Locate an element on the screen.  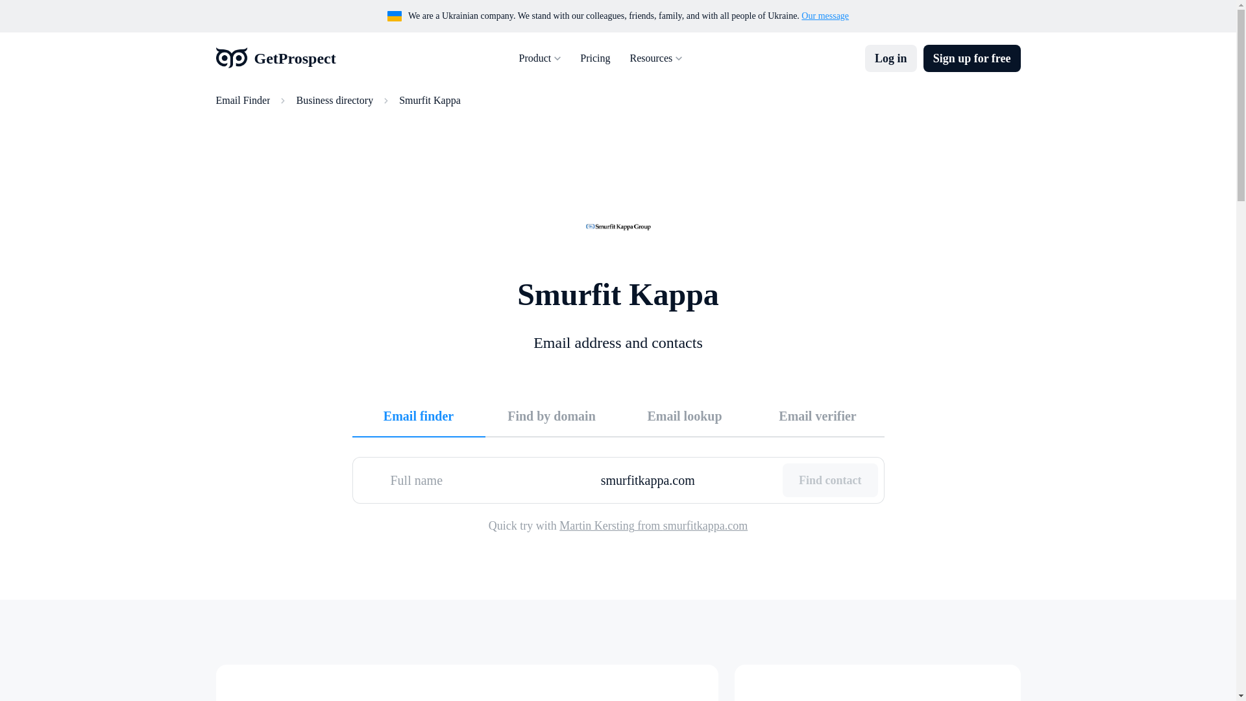
Email verifier is located at coordinates (818, 415).